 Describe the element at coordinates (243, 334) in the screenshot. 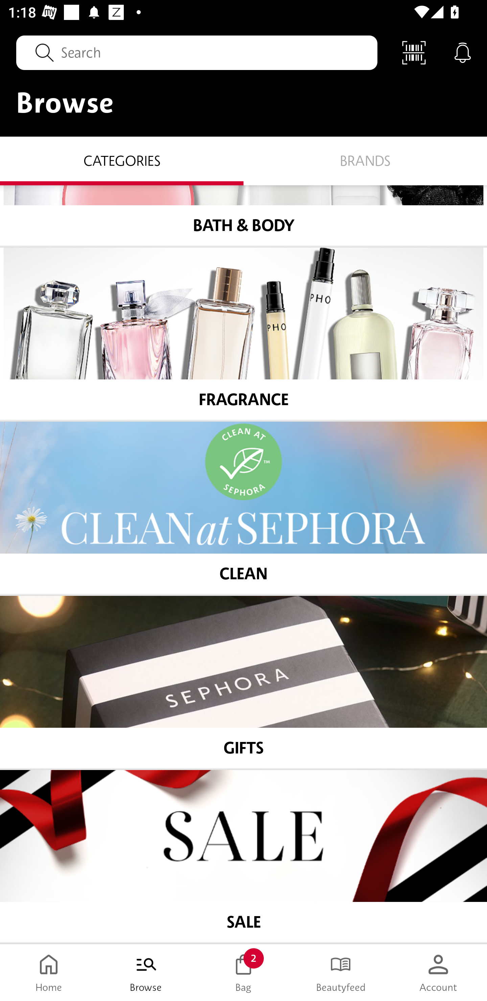

I see `FRAGRANCE` at that location.